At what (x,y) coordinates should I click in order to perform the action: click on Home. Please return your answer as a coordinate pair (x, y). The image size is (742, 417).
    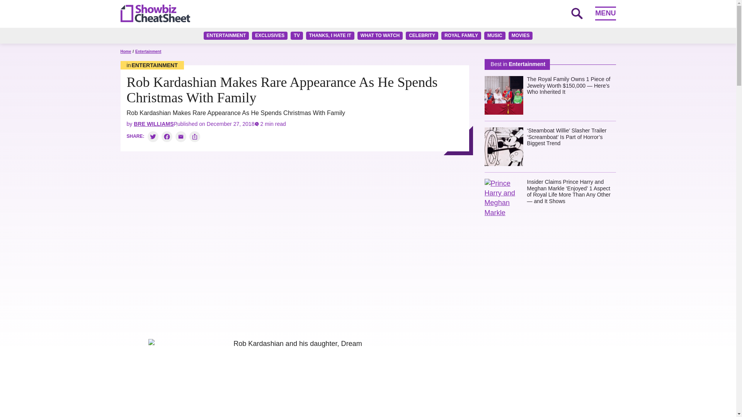
    Looking at the image, I should click on (126, 52).